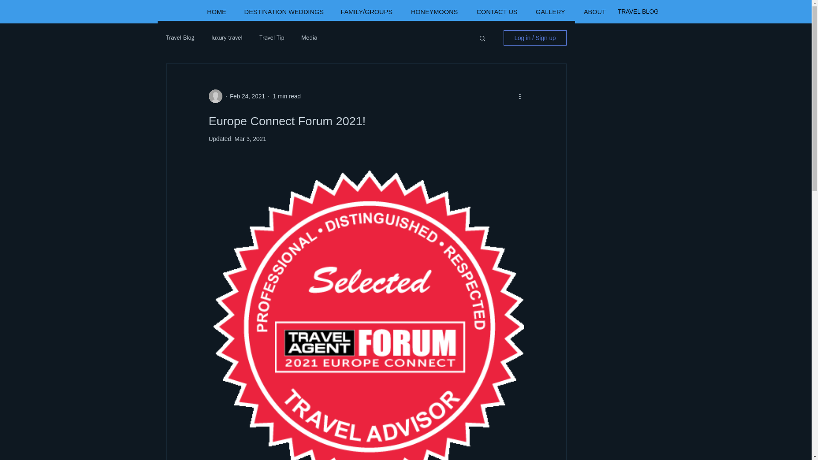 The image size is (818, 460). Describe the element at coordinates (217, 11) in the screenshot. I see `HOME` at that location.